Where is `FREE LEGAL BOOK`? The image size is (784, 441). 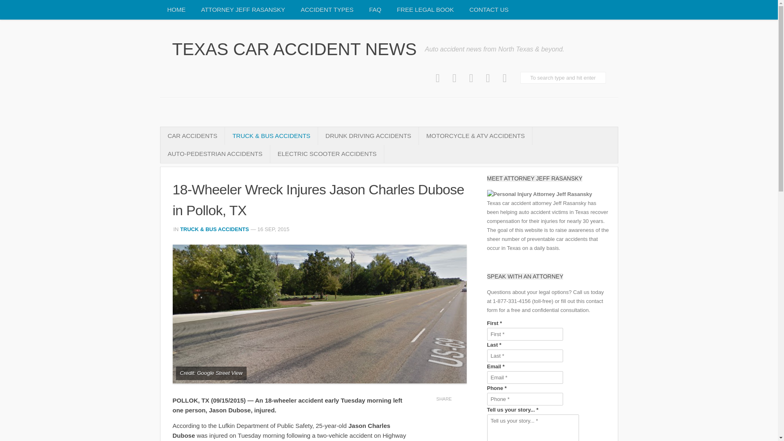
FREE LEGAL BOOK is located at coordinates (425, 10).